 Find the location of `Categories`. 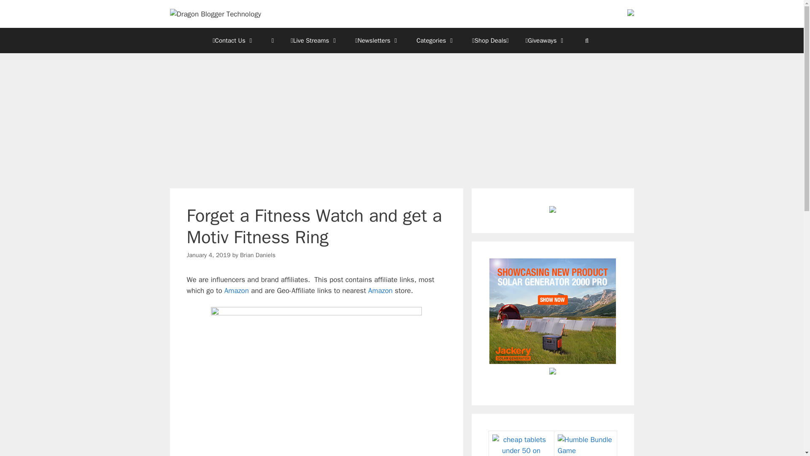

Categories is located at coordinates (435, 41).